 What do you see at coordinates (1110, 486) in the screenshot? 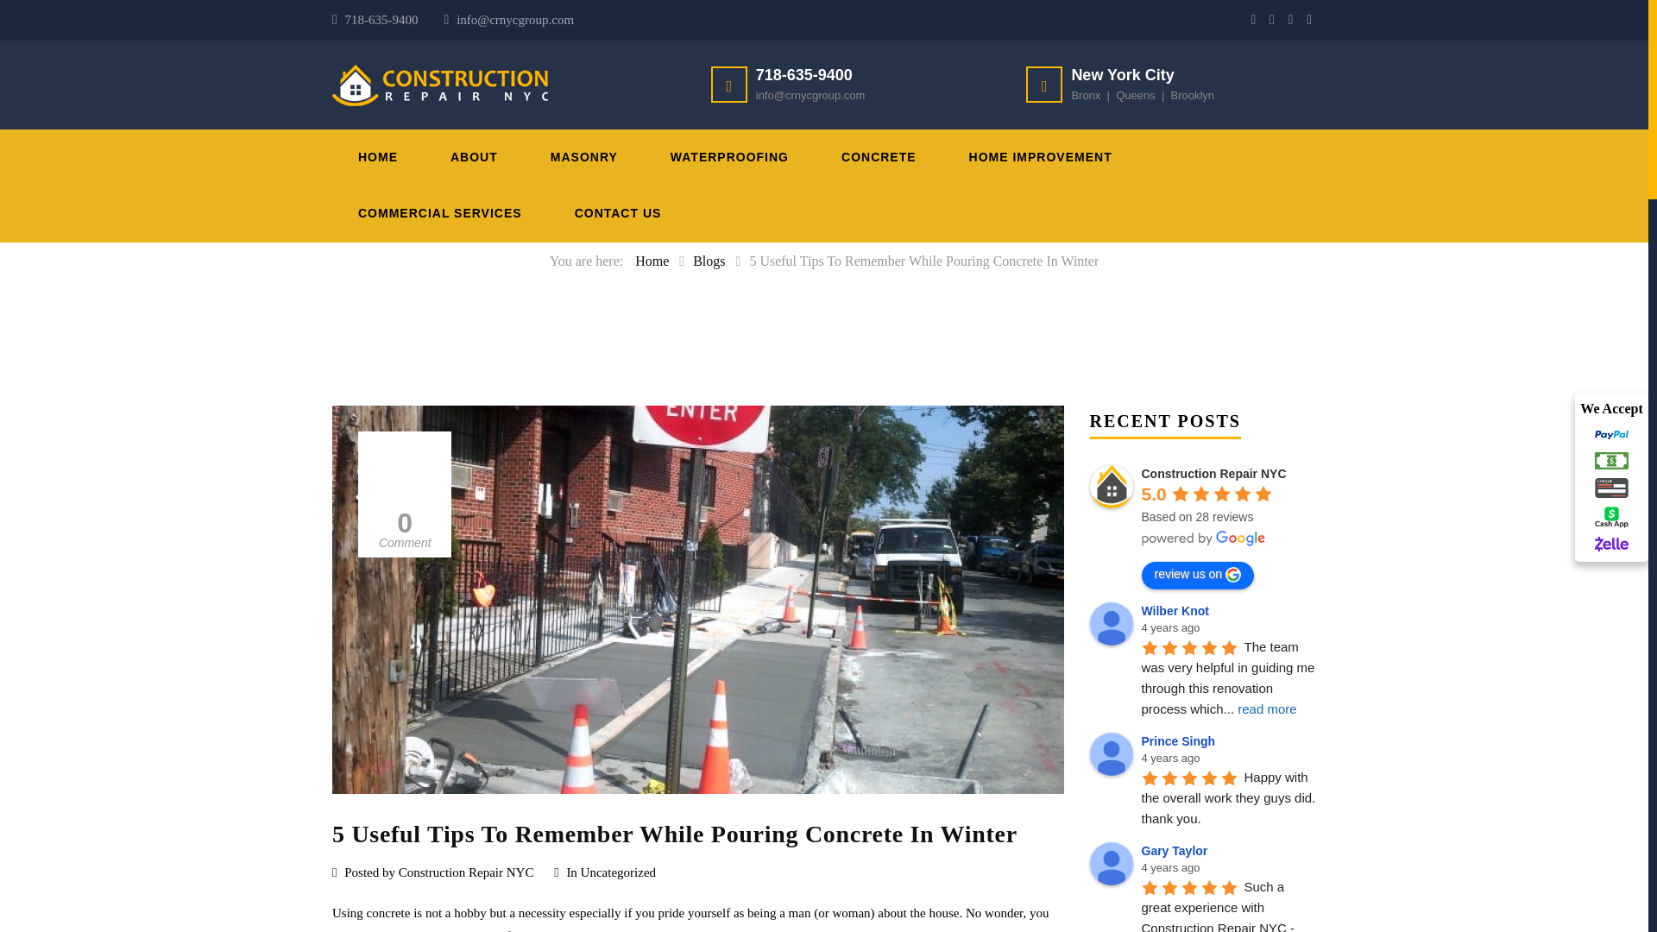
I see `Construction Repair NYC` at bounding box center [1110, 486].